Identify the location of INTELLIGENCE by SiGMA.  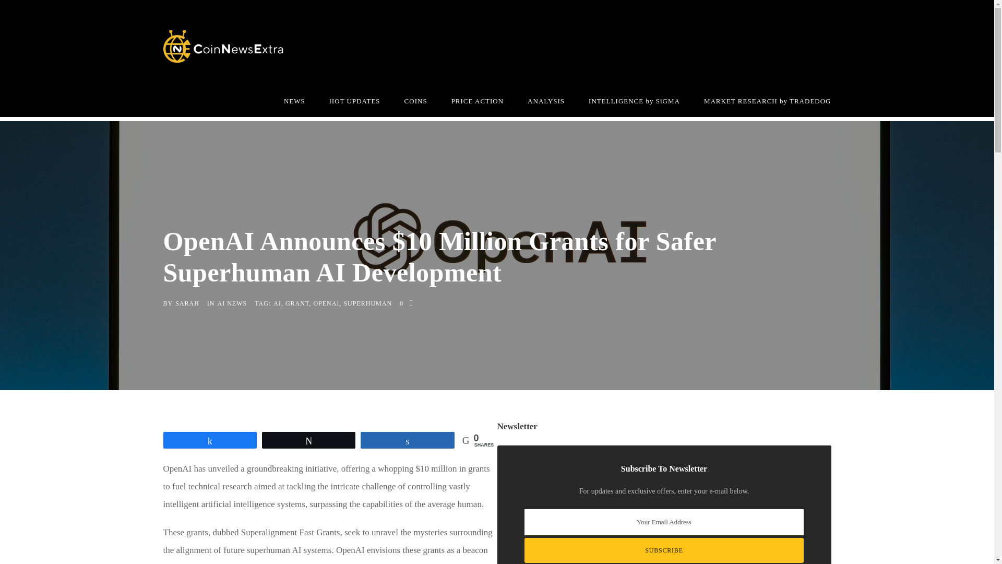
(635, 105).